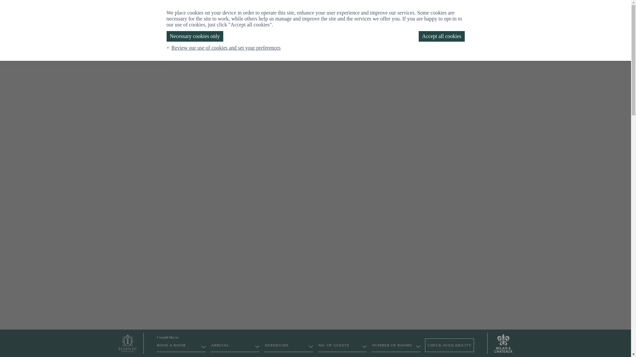 This screenshot has height=357, width=636. What do you see at coordinates (469, 48) in the screenshot?
I see `GALLERY` at bounding box center [469, 48].